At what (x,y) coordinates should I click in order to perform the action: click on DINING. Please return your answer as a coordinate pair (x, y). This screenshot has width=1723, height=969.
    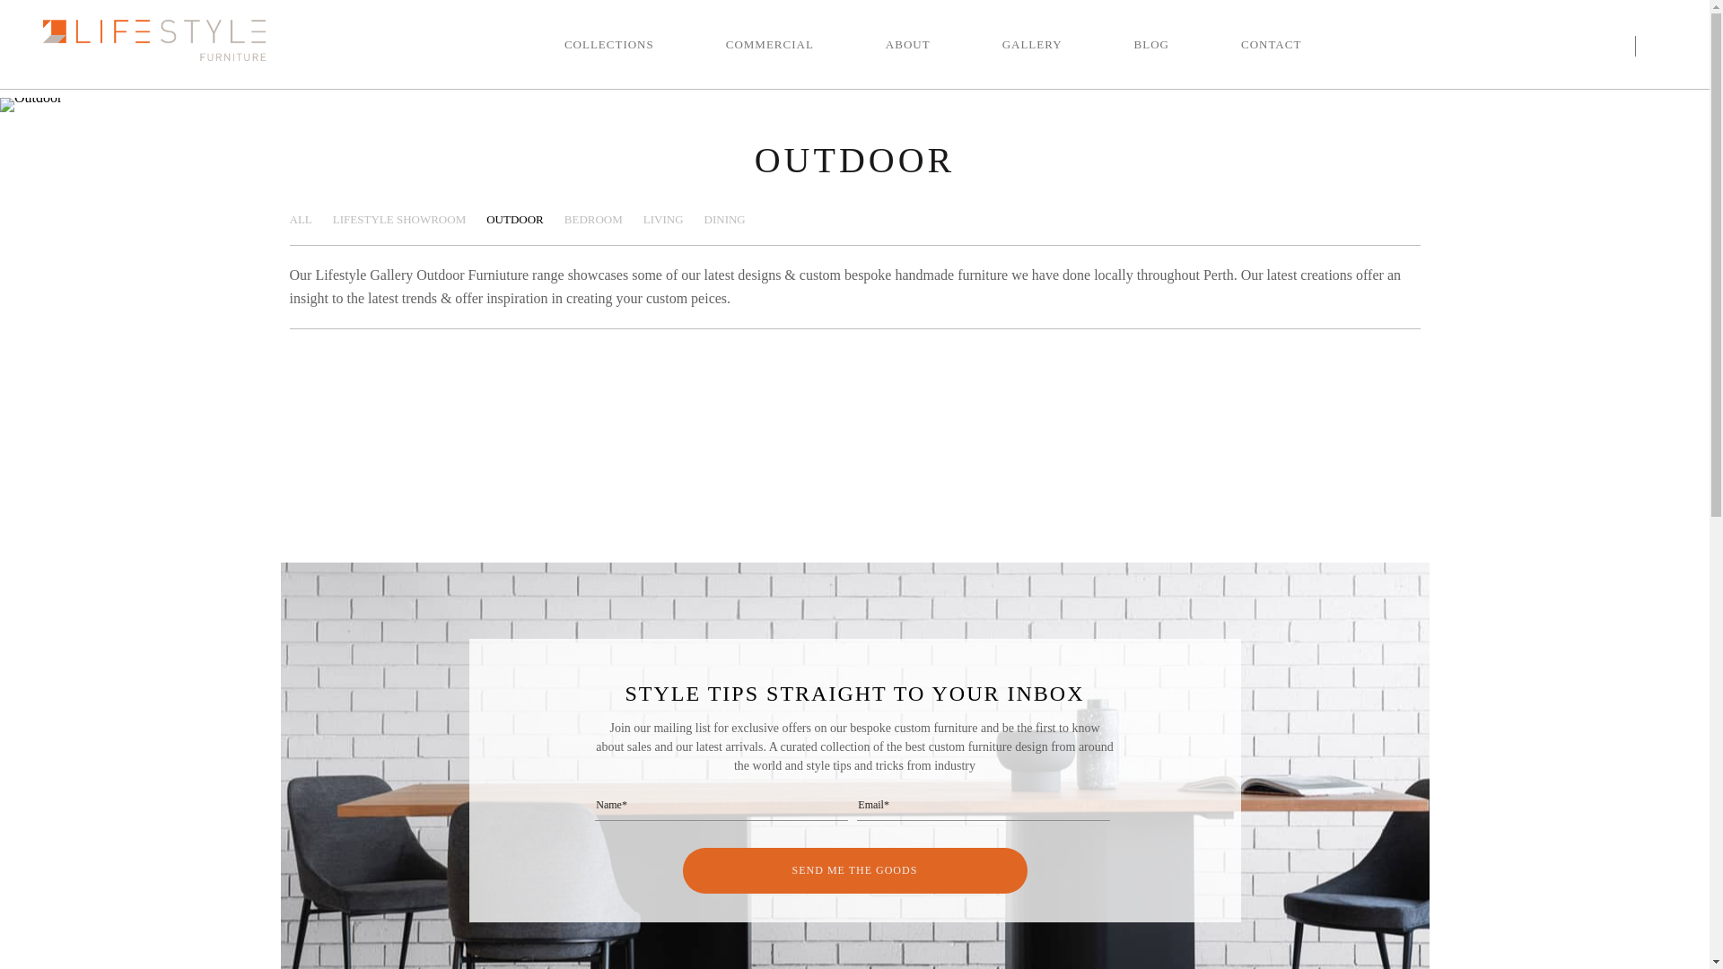
    Looking at the image, I should click on (725, 220).